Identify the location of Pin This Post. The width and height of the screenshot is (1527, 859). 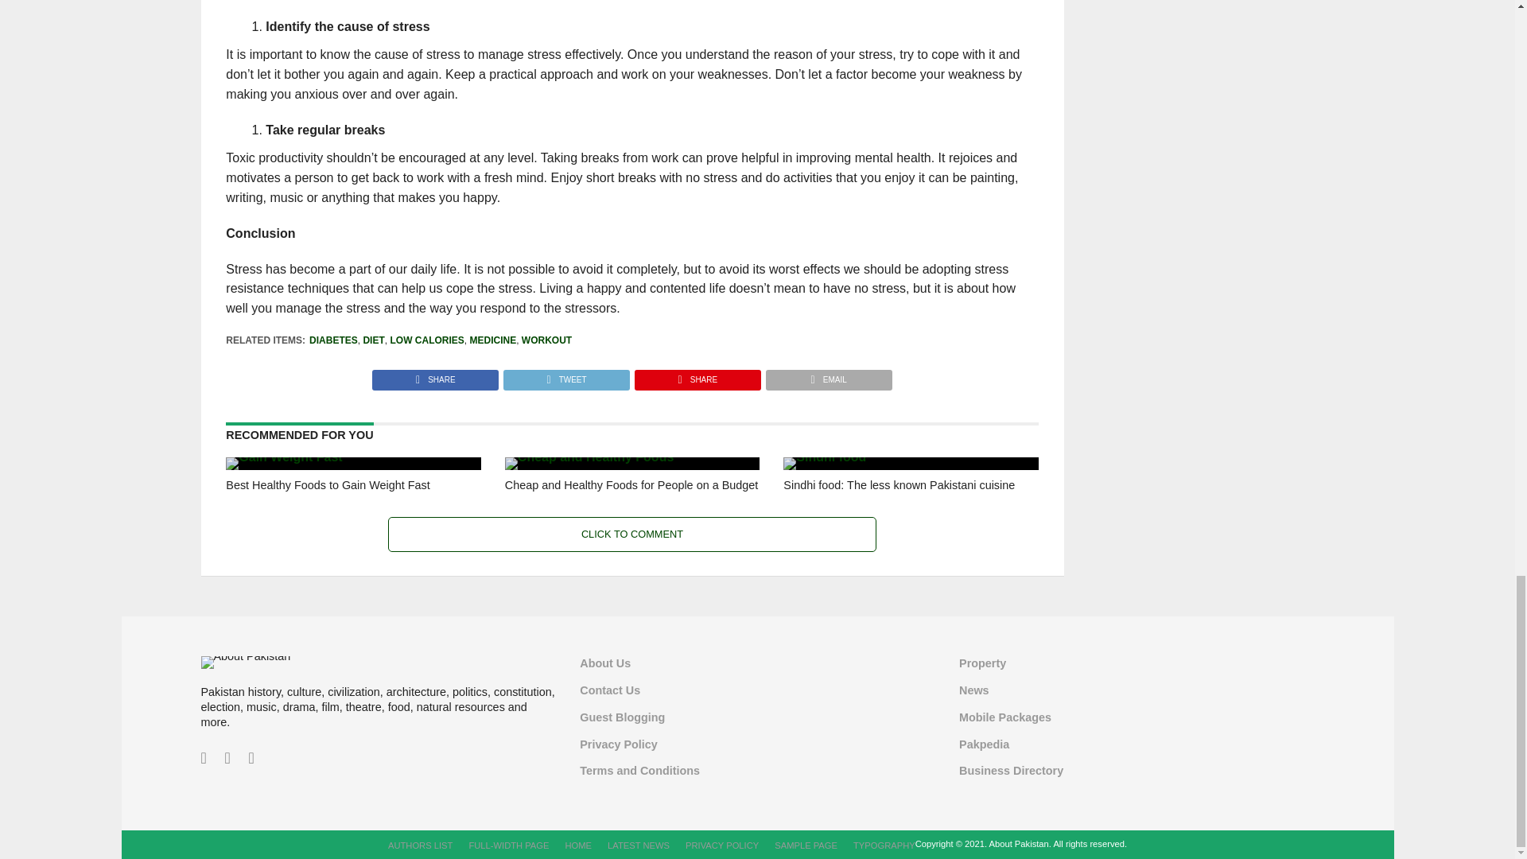
(697, 375).